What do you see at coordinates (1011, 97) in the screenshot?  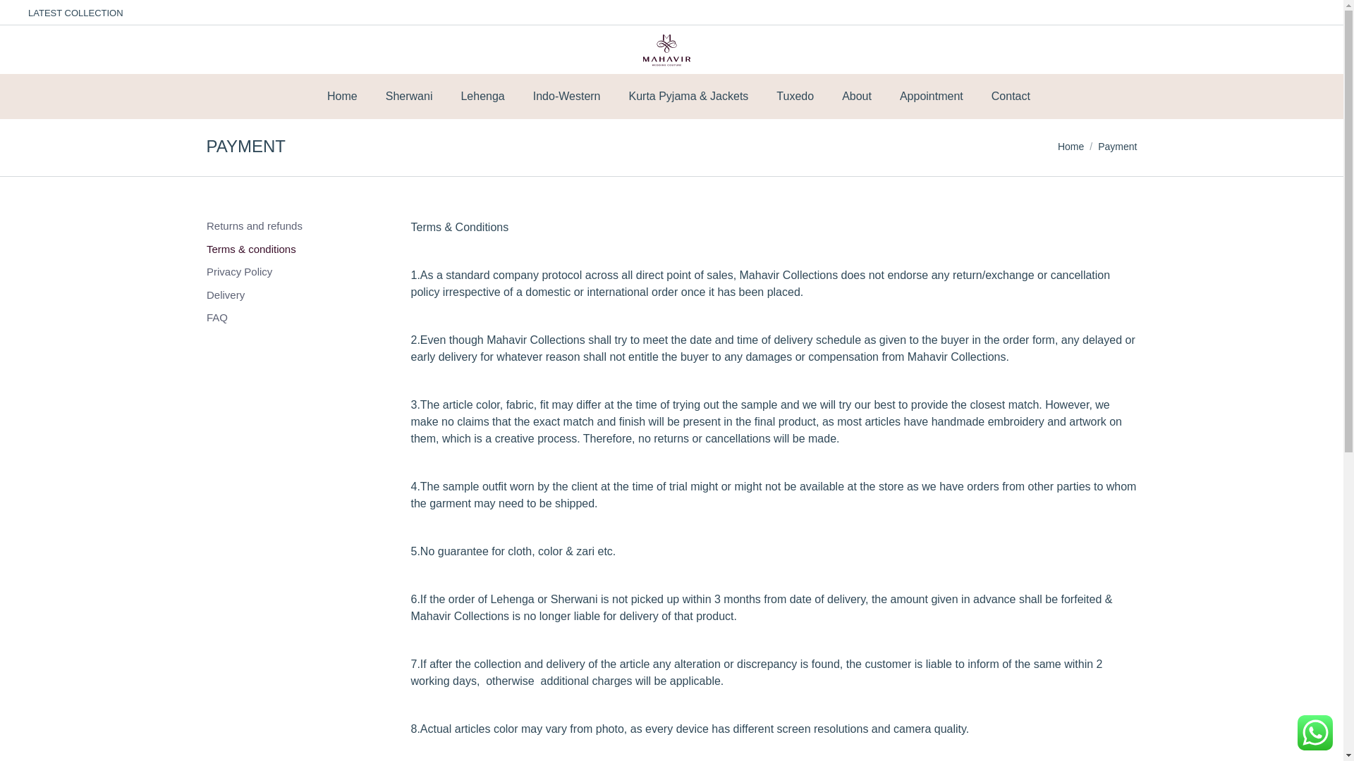 I see `Contact` at bounding box center [1011, 97].